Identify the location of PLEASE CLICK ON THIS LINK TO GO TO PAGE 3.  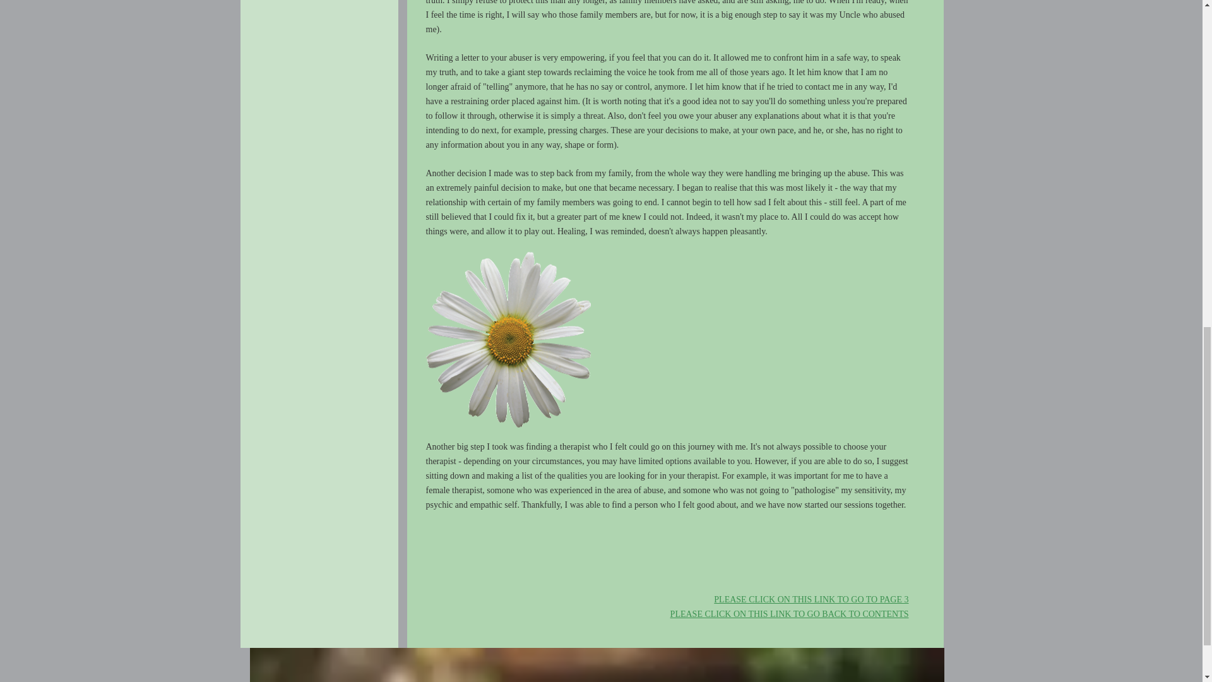
(811, 600).